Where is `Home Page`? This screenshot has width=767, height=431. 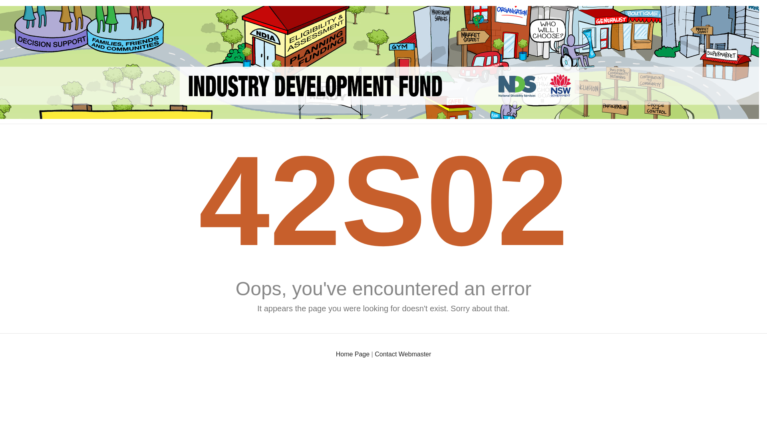
Home Page is located at coordinates (353, 354).